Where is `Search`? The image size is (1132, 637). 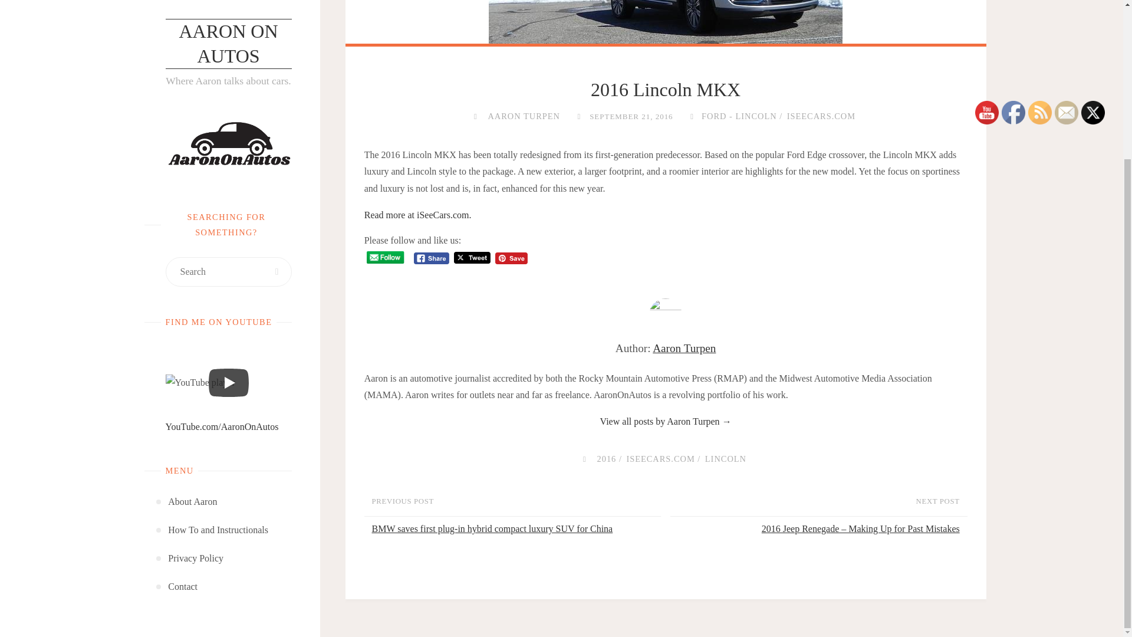
Search is located at coordinates (277, 67).